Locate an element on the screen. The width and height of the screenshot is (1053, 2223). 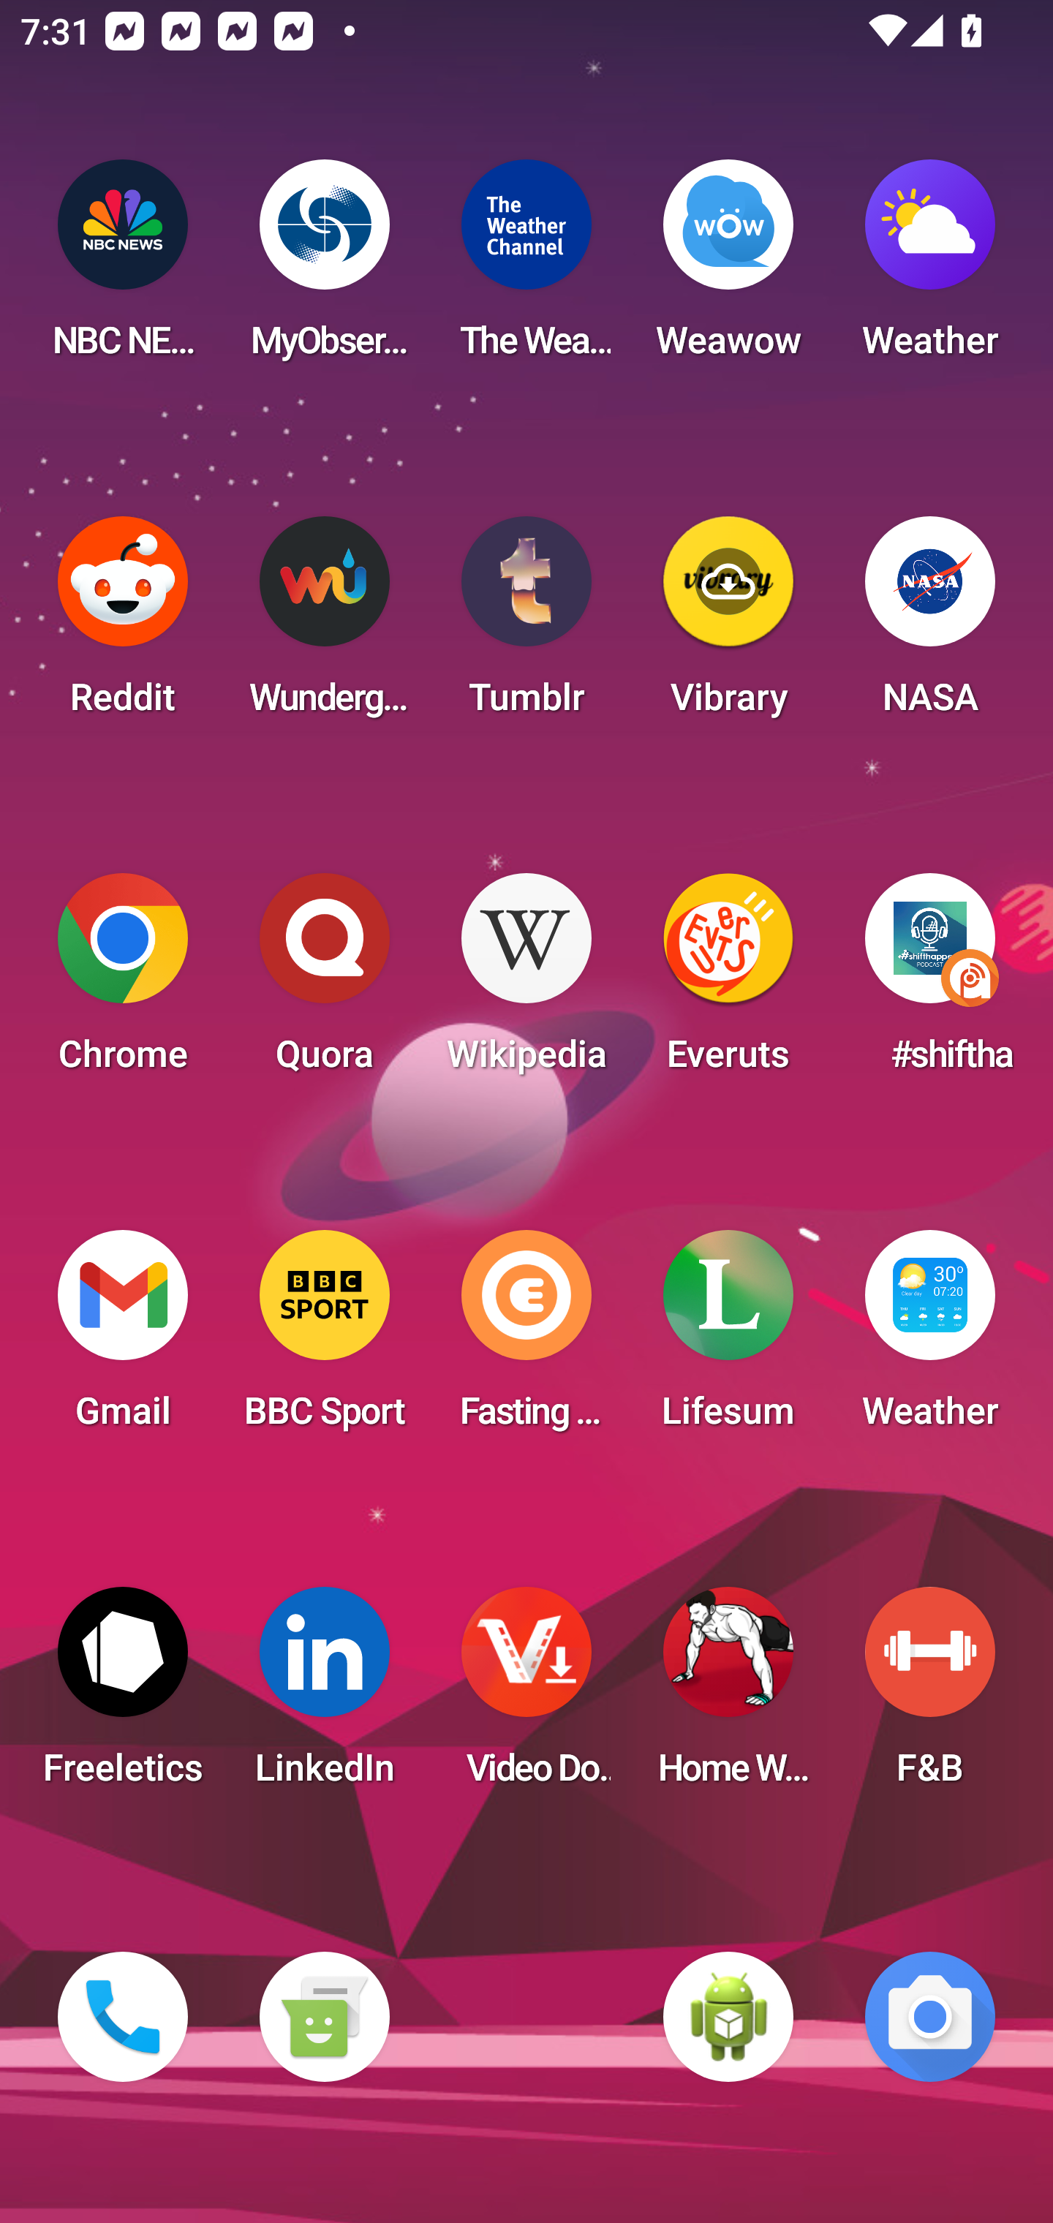
Phone is located at coordinates (123, 2017).